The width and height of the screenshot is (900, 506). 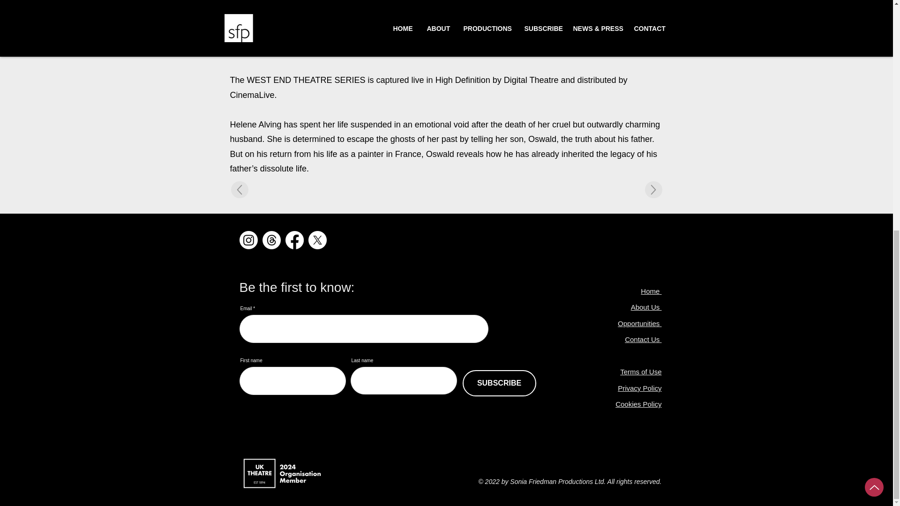 What do you see at coordinates (639, 323) in the screenshot?
I see `Opportunities ` at bounding box center [639, 323].